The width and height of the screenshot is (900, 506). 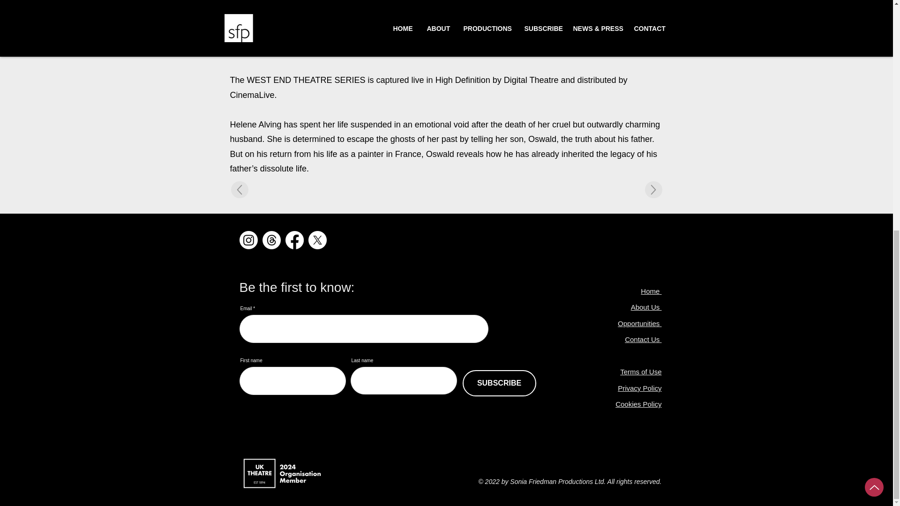 What do you see at coordinates (639, 323) in the screenshot?
I see `Opportunities ` at bounding box center [639, 323].